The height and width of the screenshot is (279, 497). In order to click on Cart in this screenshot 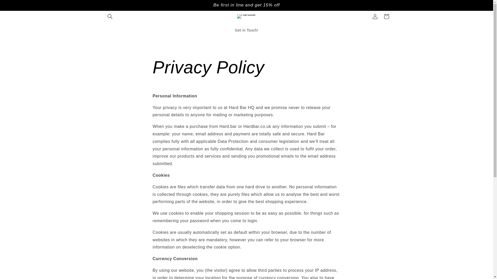, I will do `click(386, 17)`.